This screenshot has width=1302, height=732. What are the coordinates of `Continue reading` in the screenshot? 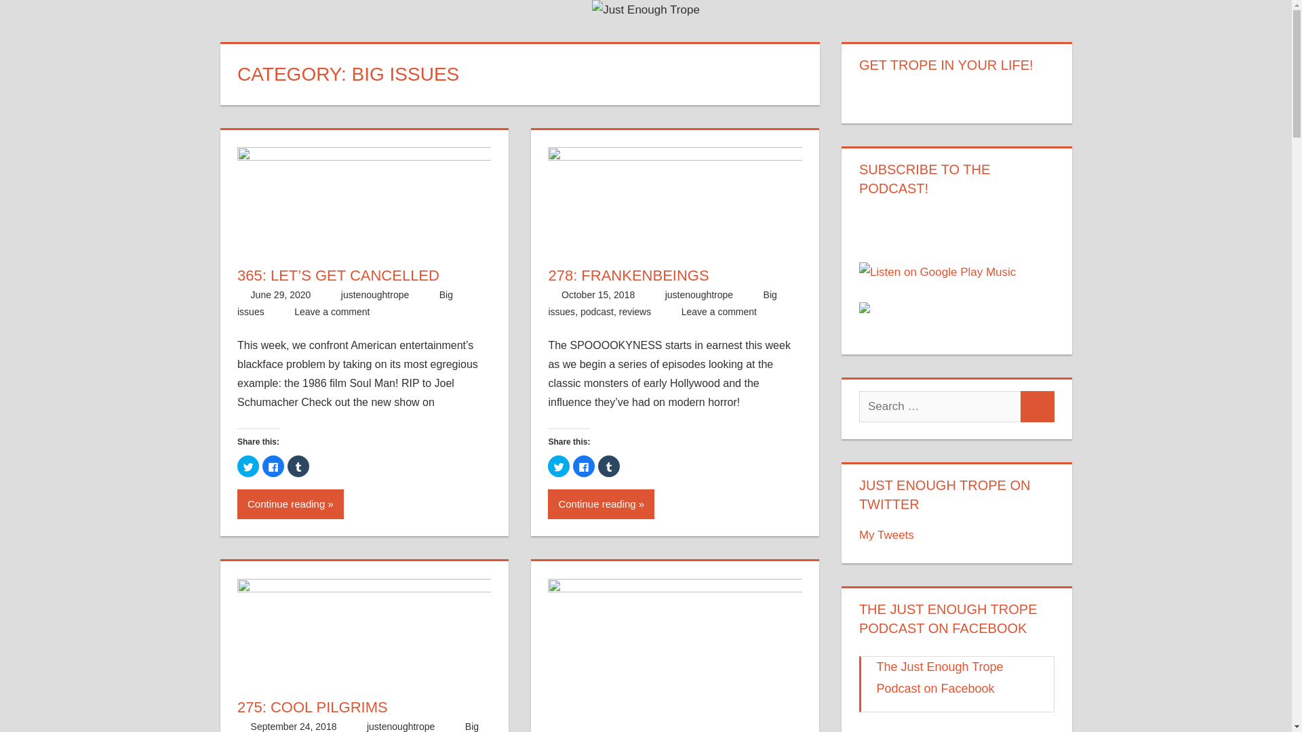 It's located at (601, 504).